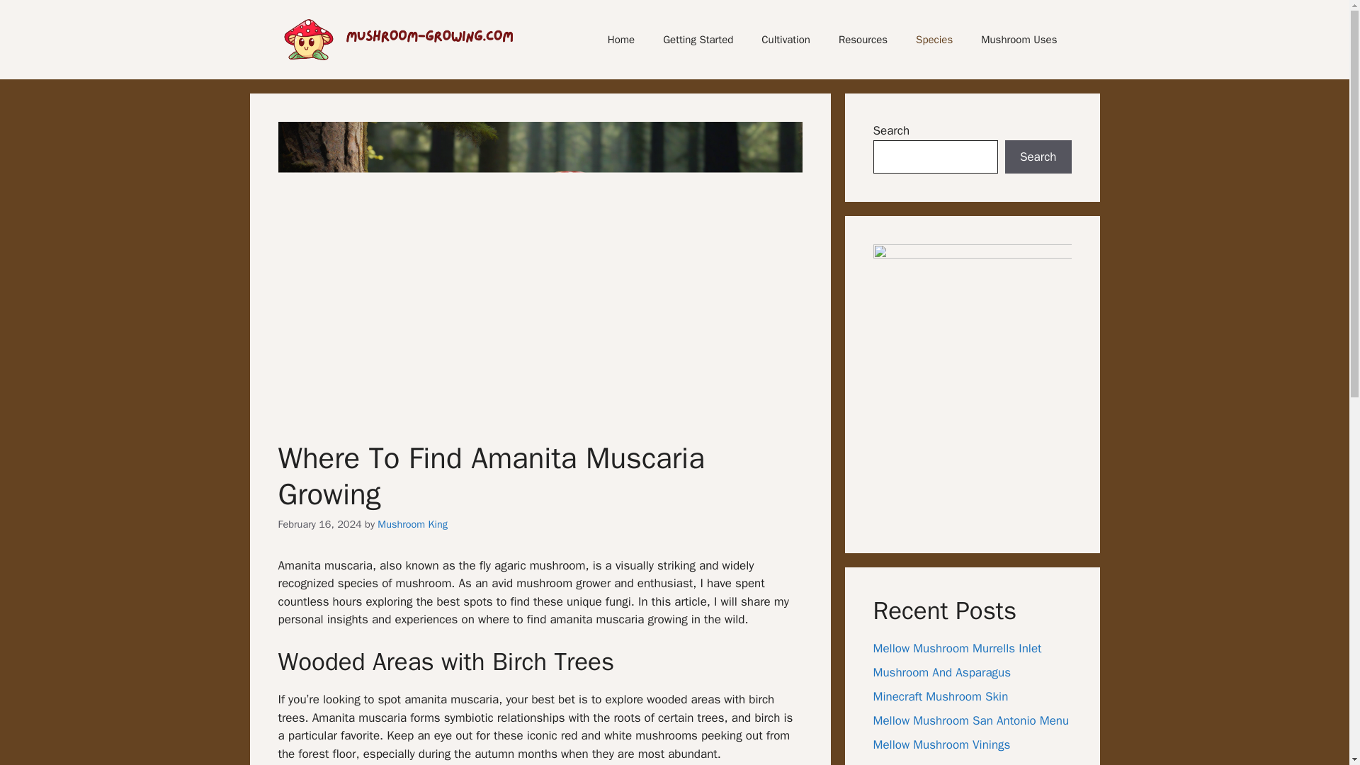 This screenshot has width=1360, height=765. I want to click on Mellow Mushroom Murrells Inlet, so click(957, 648).